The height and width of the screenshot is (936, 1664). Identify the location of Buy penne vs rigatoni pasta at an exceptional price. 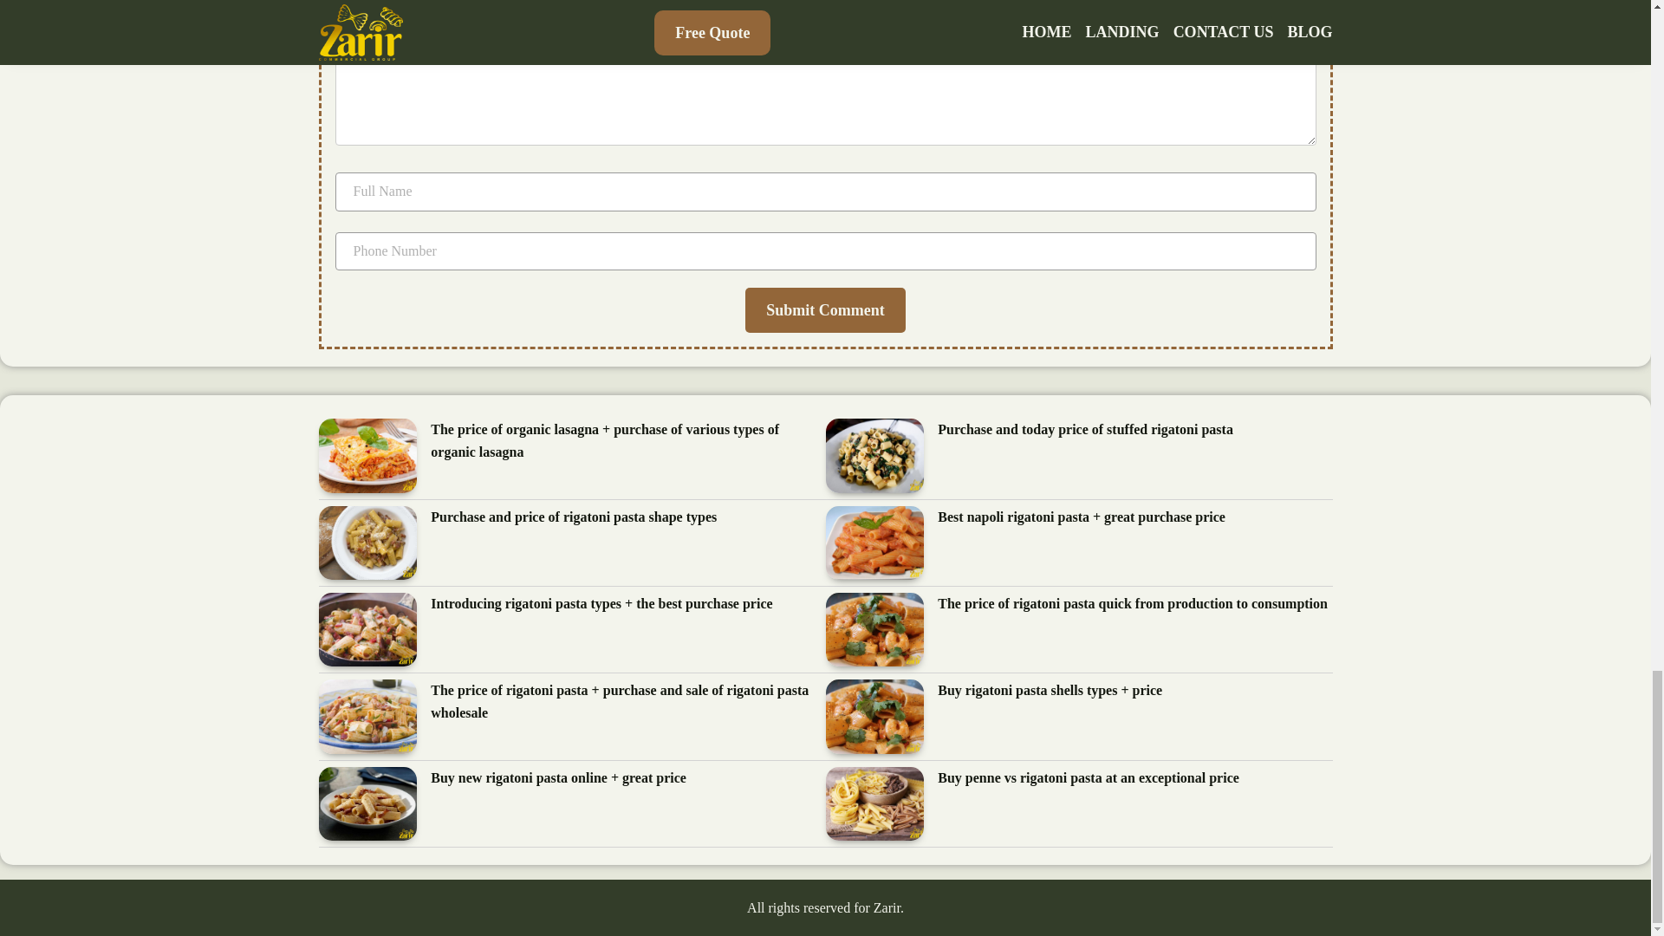
(1089, 778).